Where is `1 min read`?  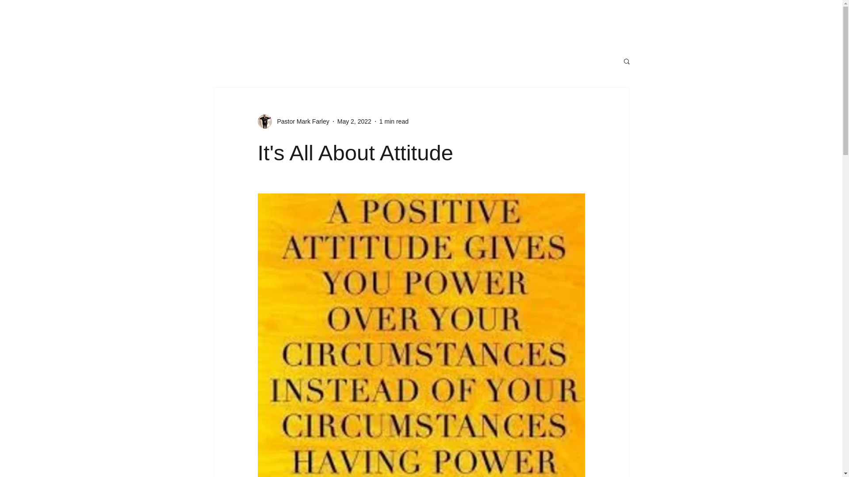
1 min read is located at coordinates (394, 121).